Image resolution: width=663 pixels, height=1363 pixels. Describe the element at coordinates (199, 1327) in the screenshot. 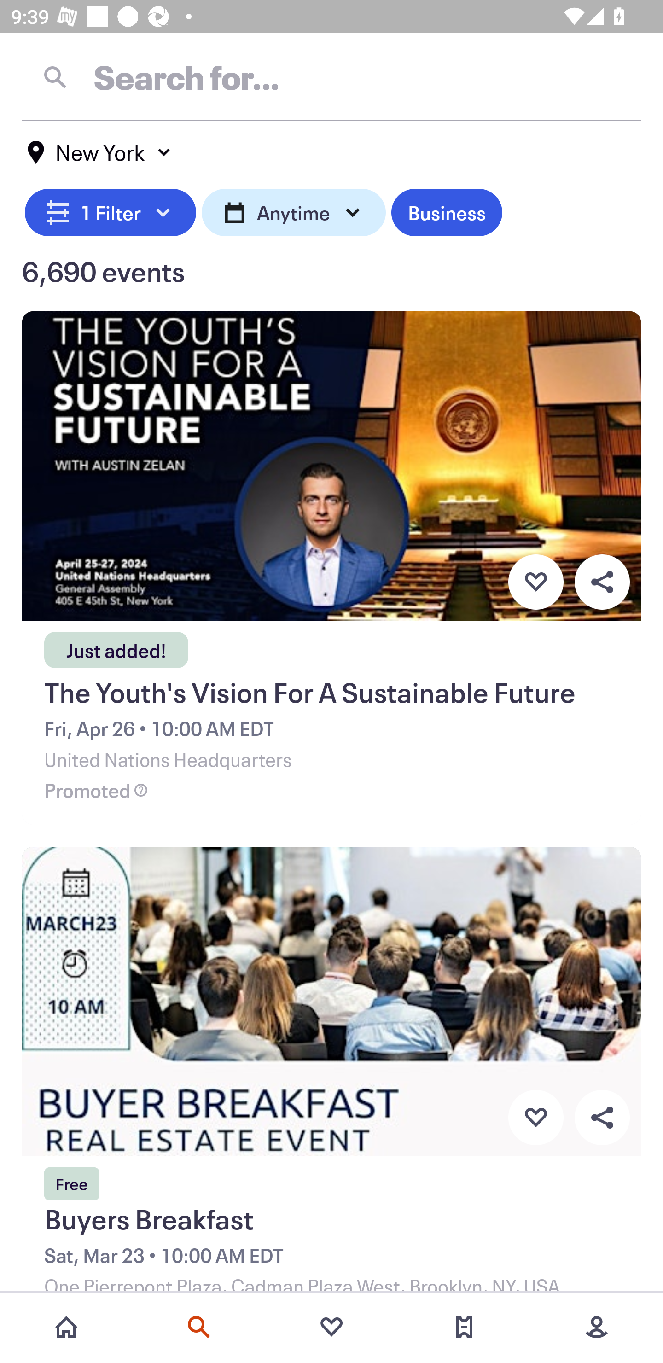

I see `Search events` at that location.